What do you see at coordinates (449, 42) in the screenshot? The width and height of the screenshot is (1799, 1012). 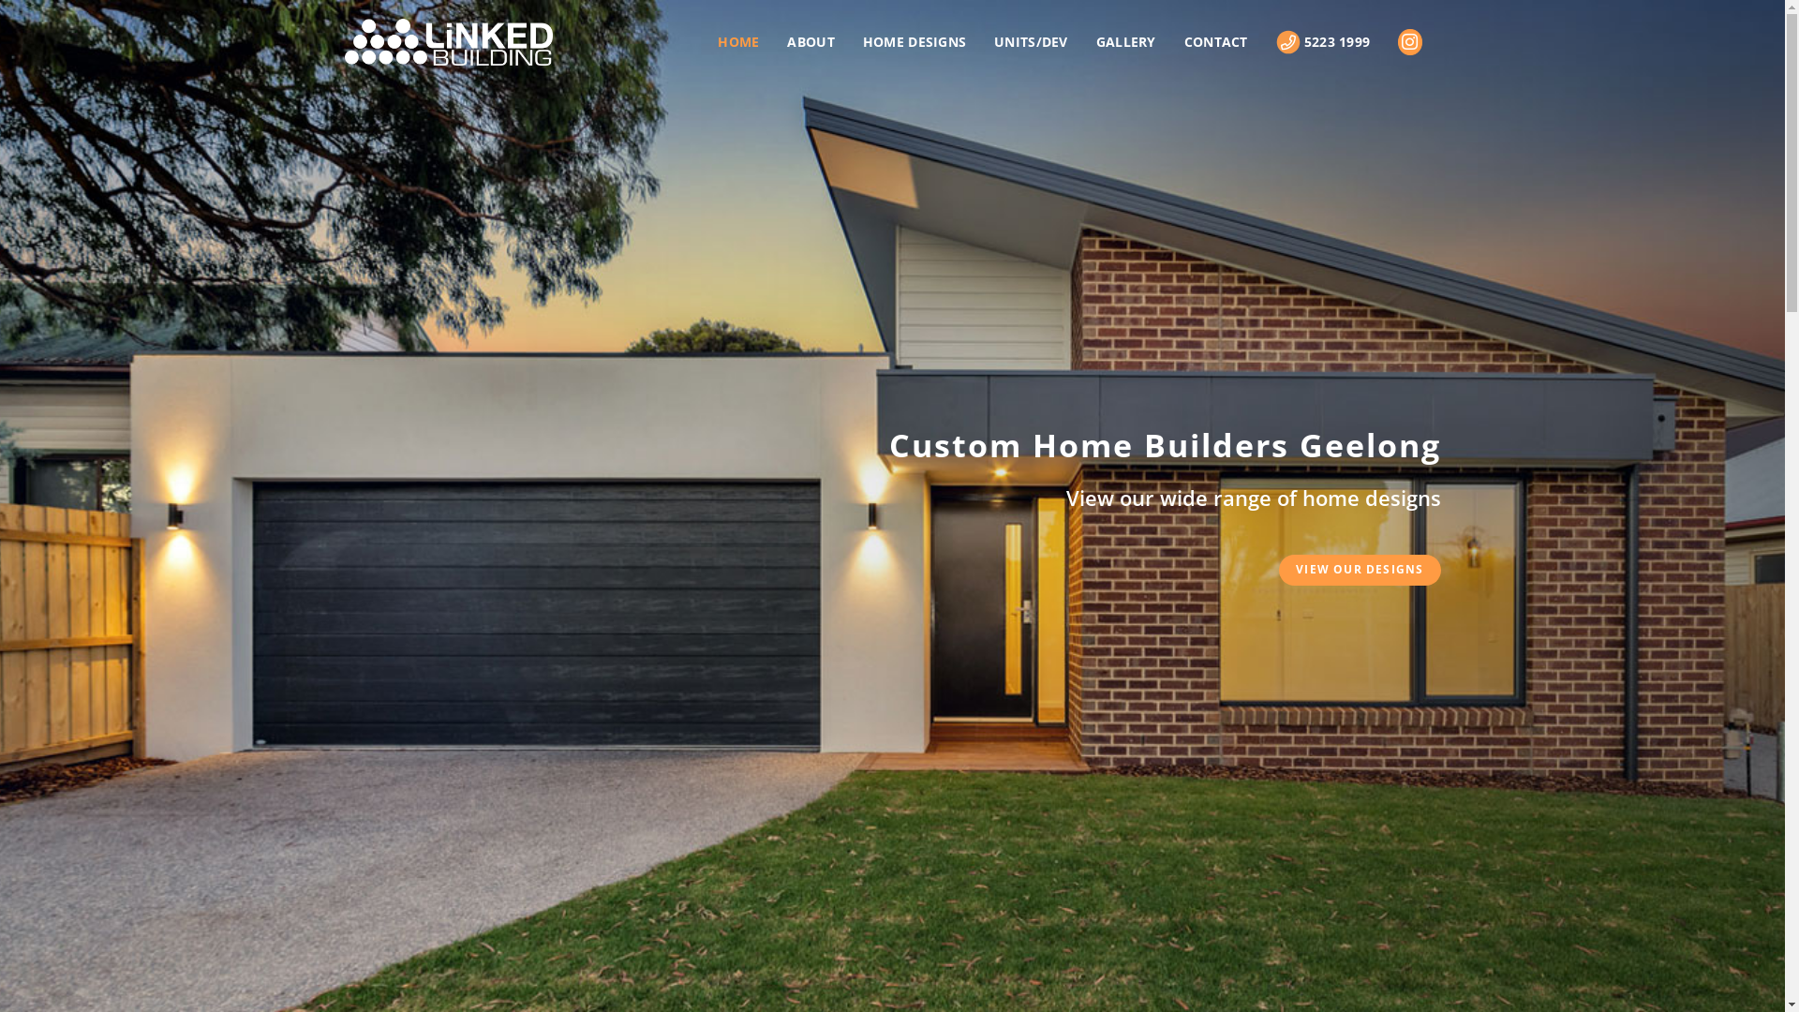 I see `Linked Building` at bounding box center [449, 42].